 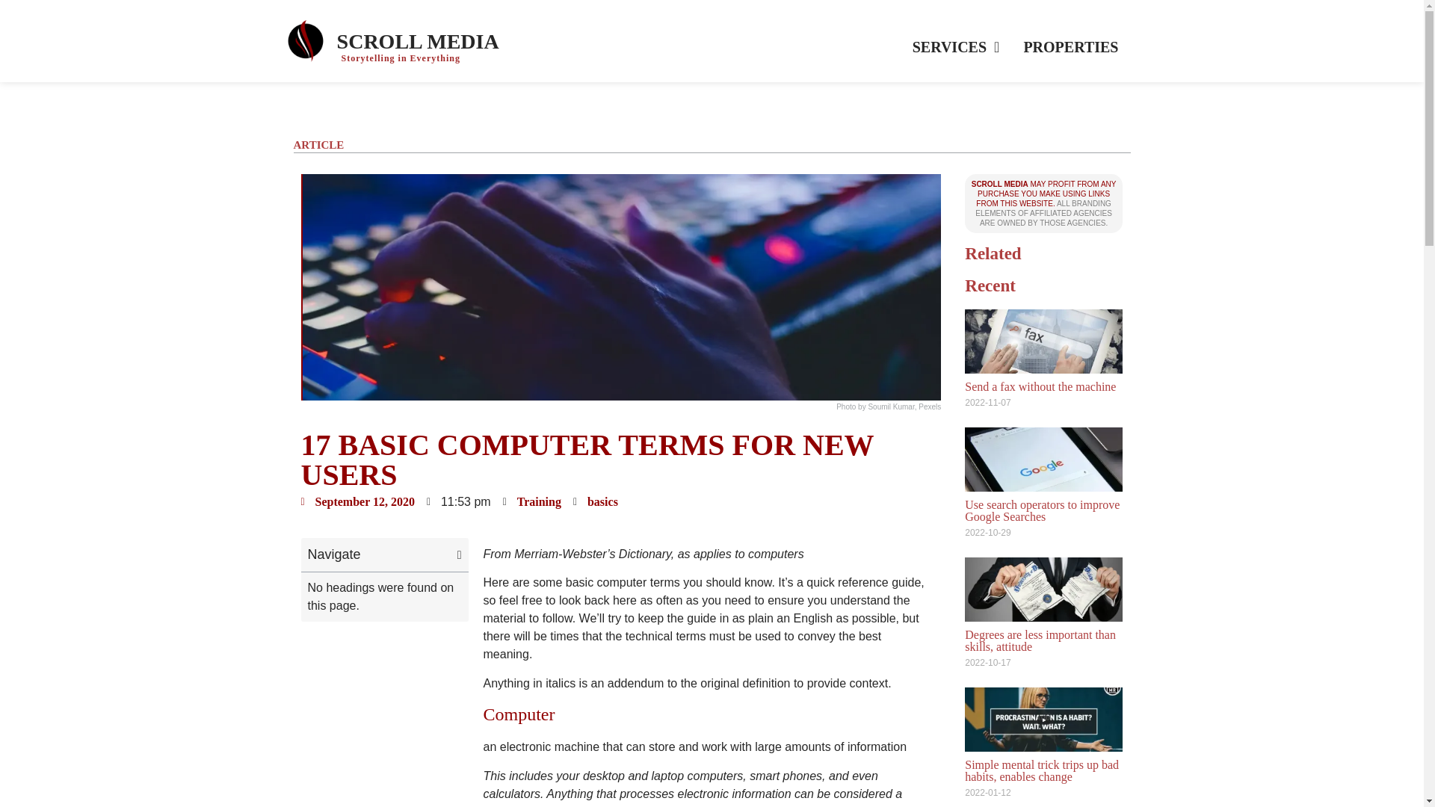 What do you see at coordinates (602, 502) in the screenshot?
I see `basics` at bounding box center [602, 502].